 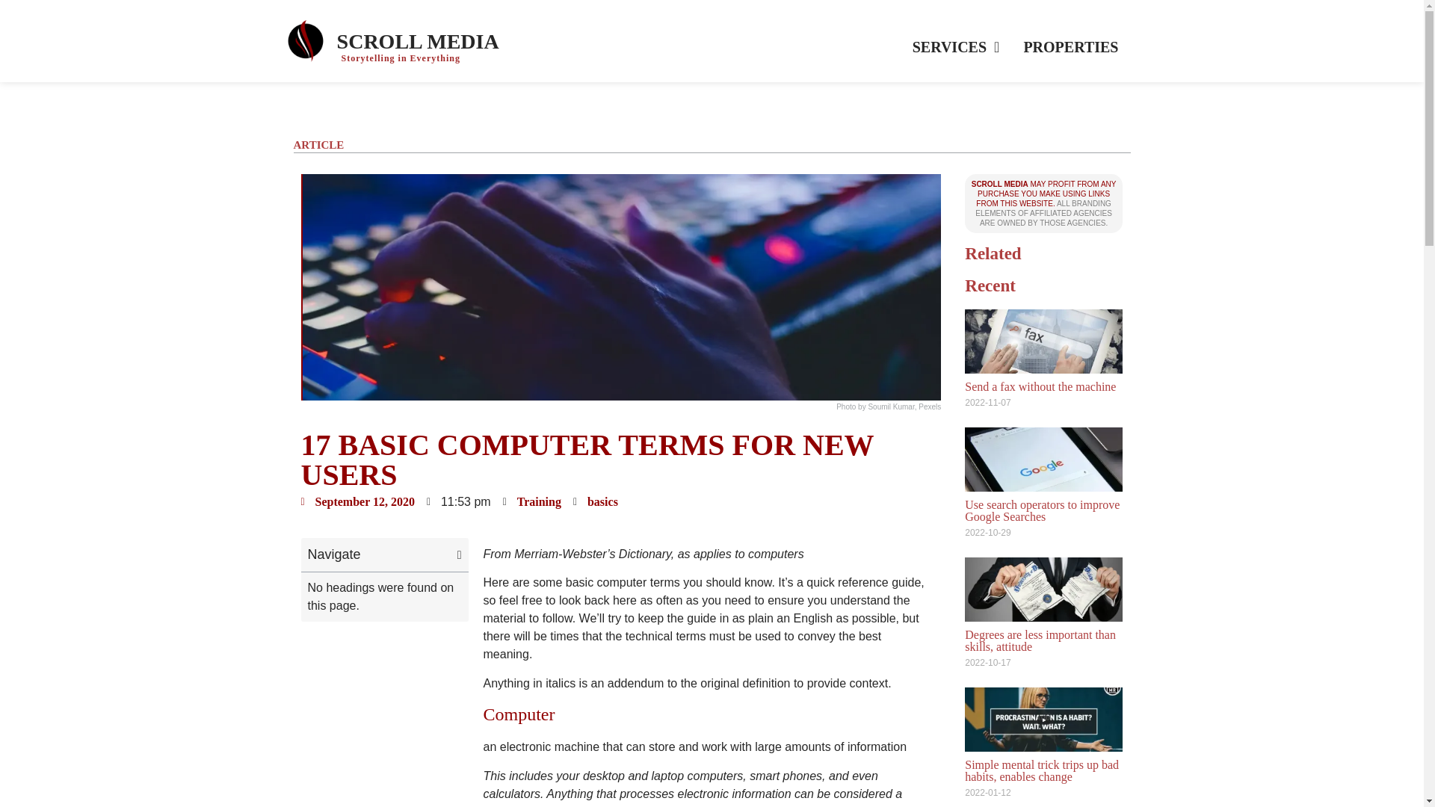 What do you see at coordinates (602, 502) in the screenshot?
I see `basics` at bounding box center [602, 502].